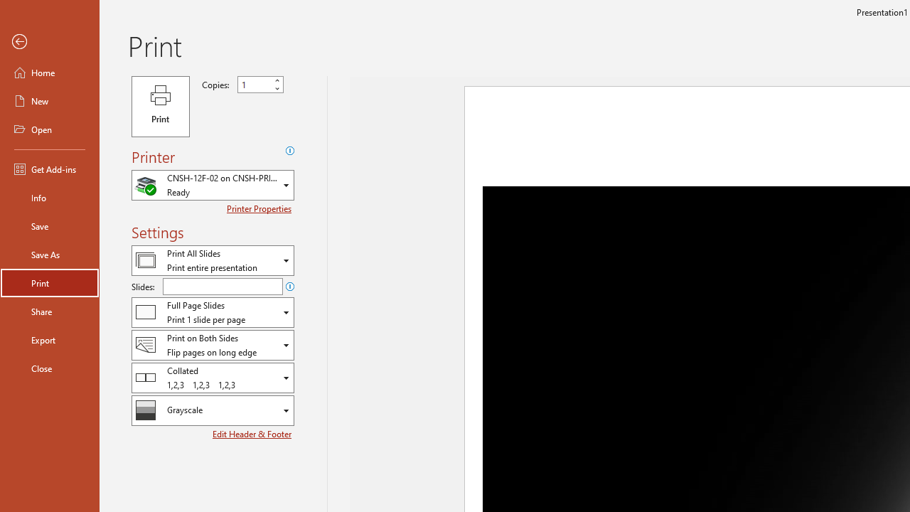 This screenshot has width=910, height=512. Describe the element at coordinates (161, 107) in the screenshot. I see `Print` at that location.